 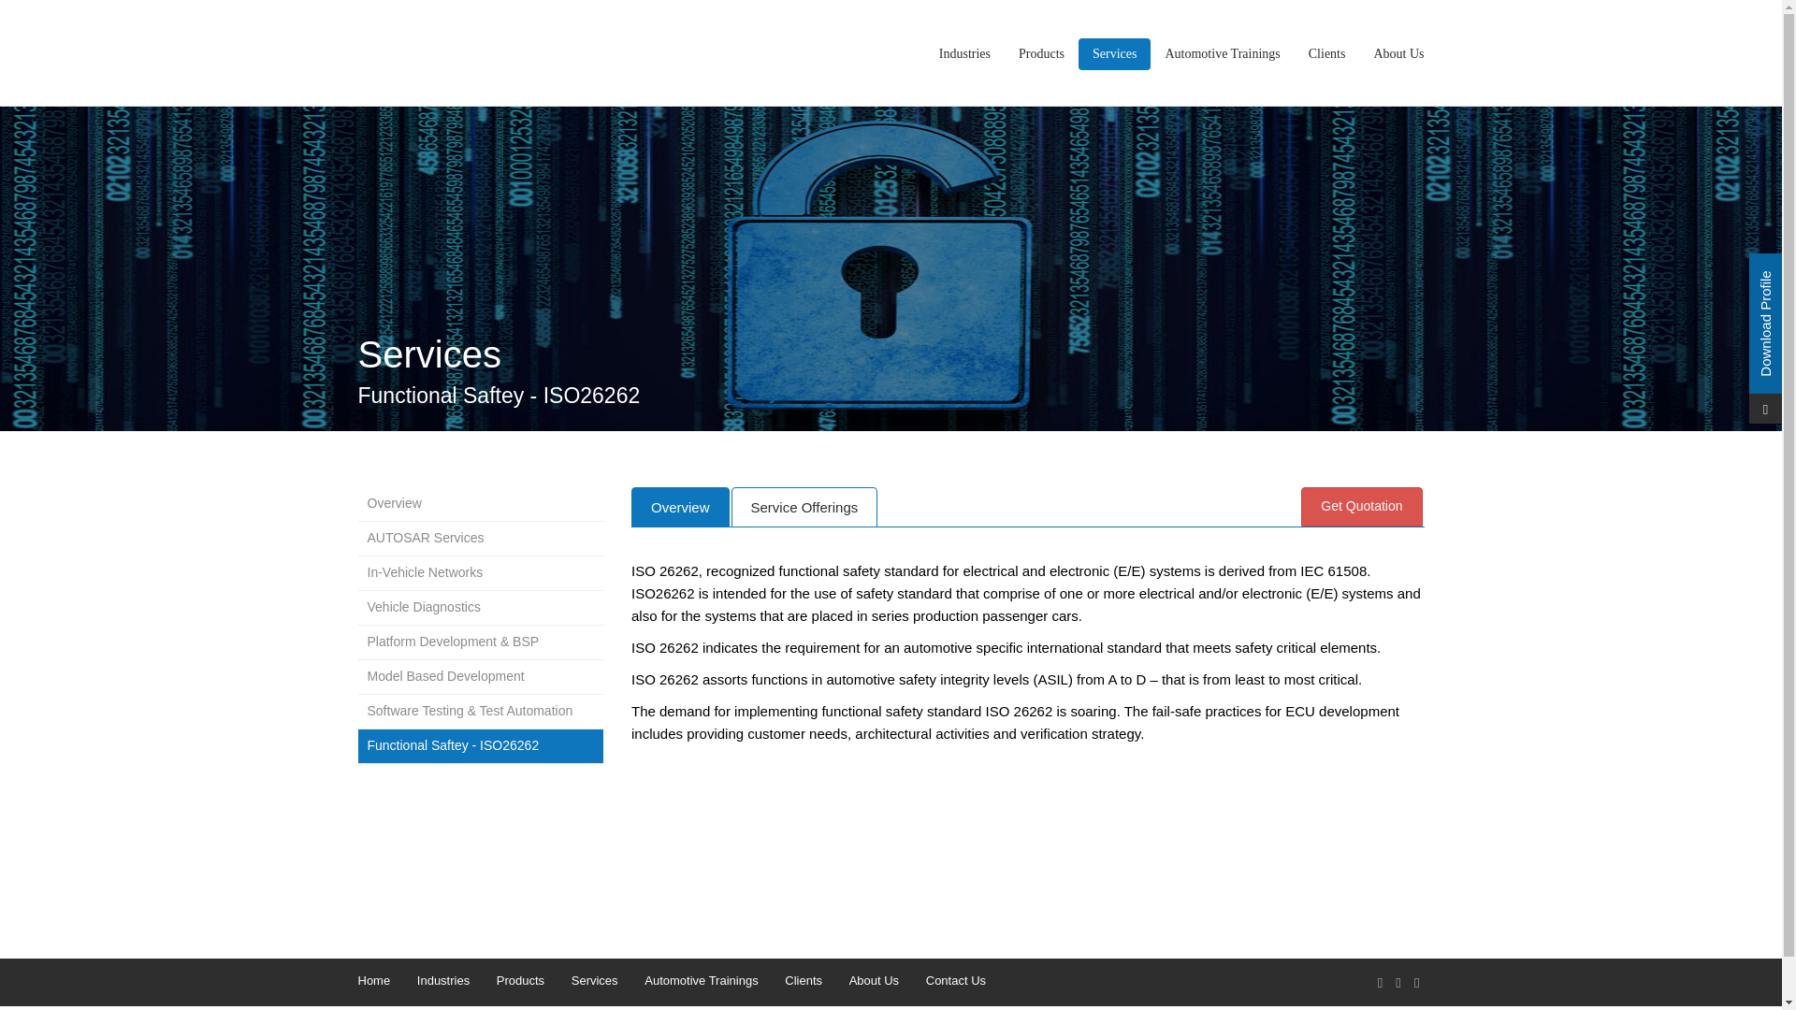 I want to click on Overview, so click(x=680, y=507).